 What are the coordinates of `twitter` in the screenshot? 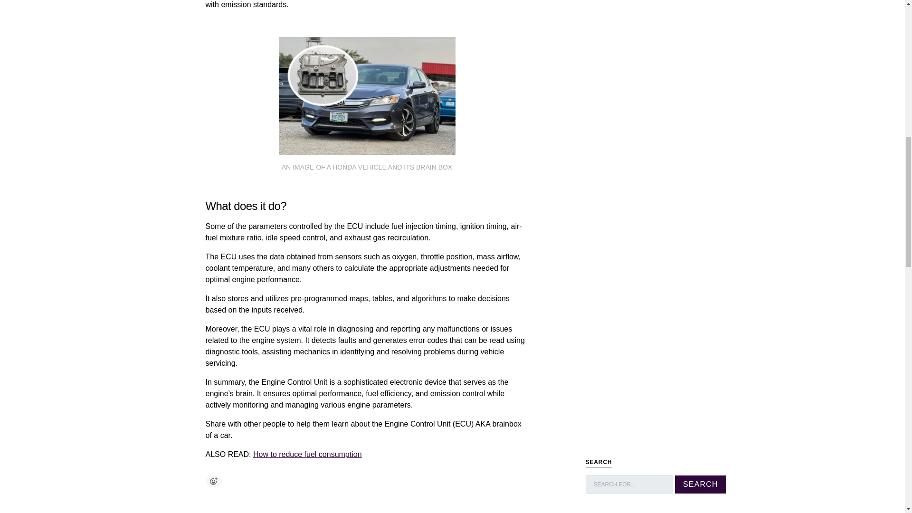 It's located at (261, 508).